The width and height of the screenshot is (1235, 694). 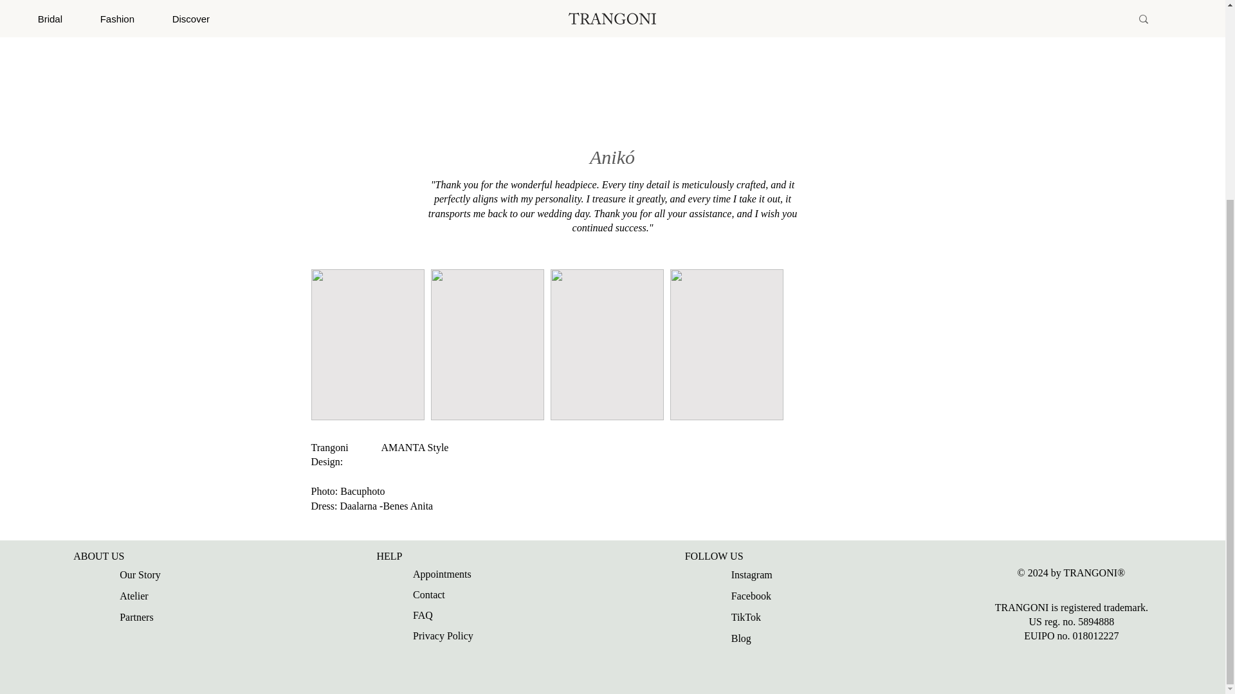 What do you see at coordinates (760, 596) in the screenshot?
I see `Facebook` at bounding box center [760, 596].